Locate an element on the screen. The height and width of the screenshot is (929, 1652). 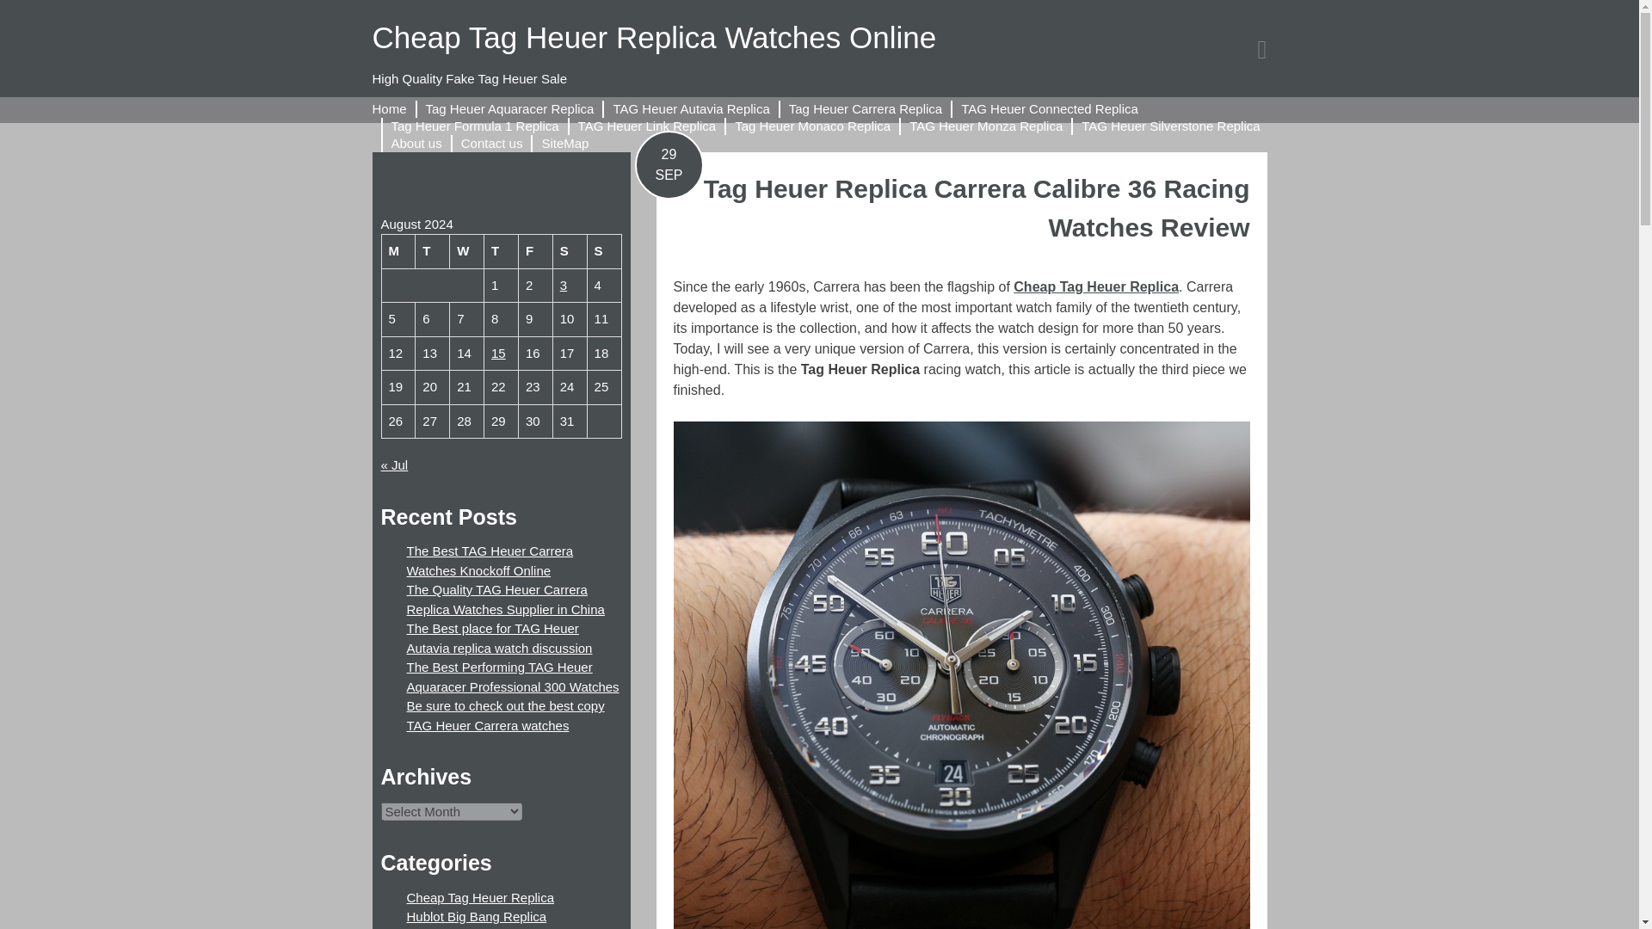
Thursday is located at coordinates (501, 251).